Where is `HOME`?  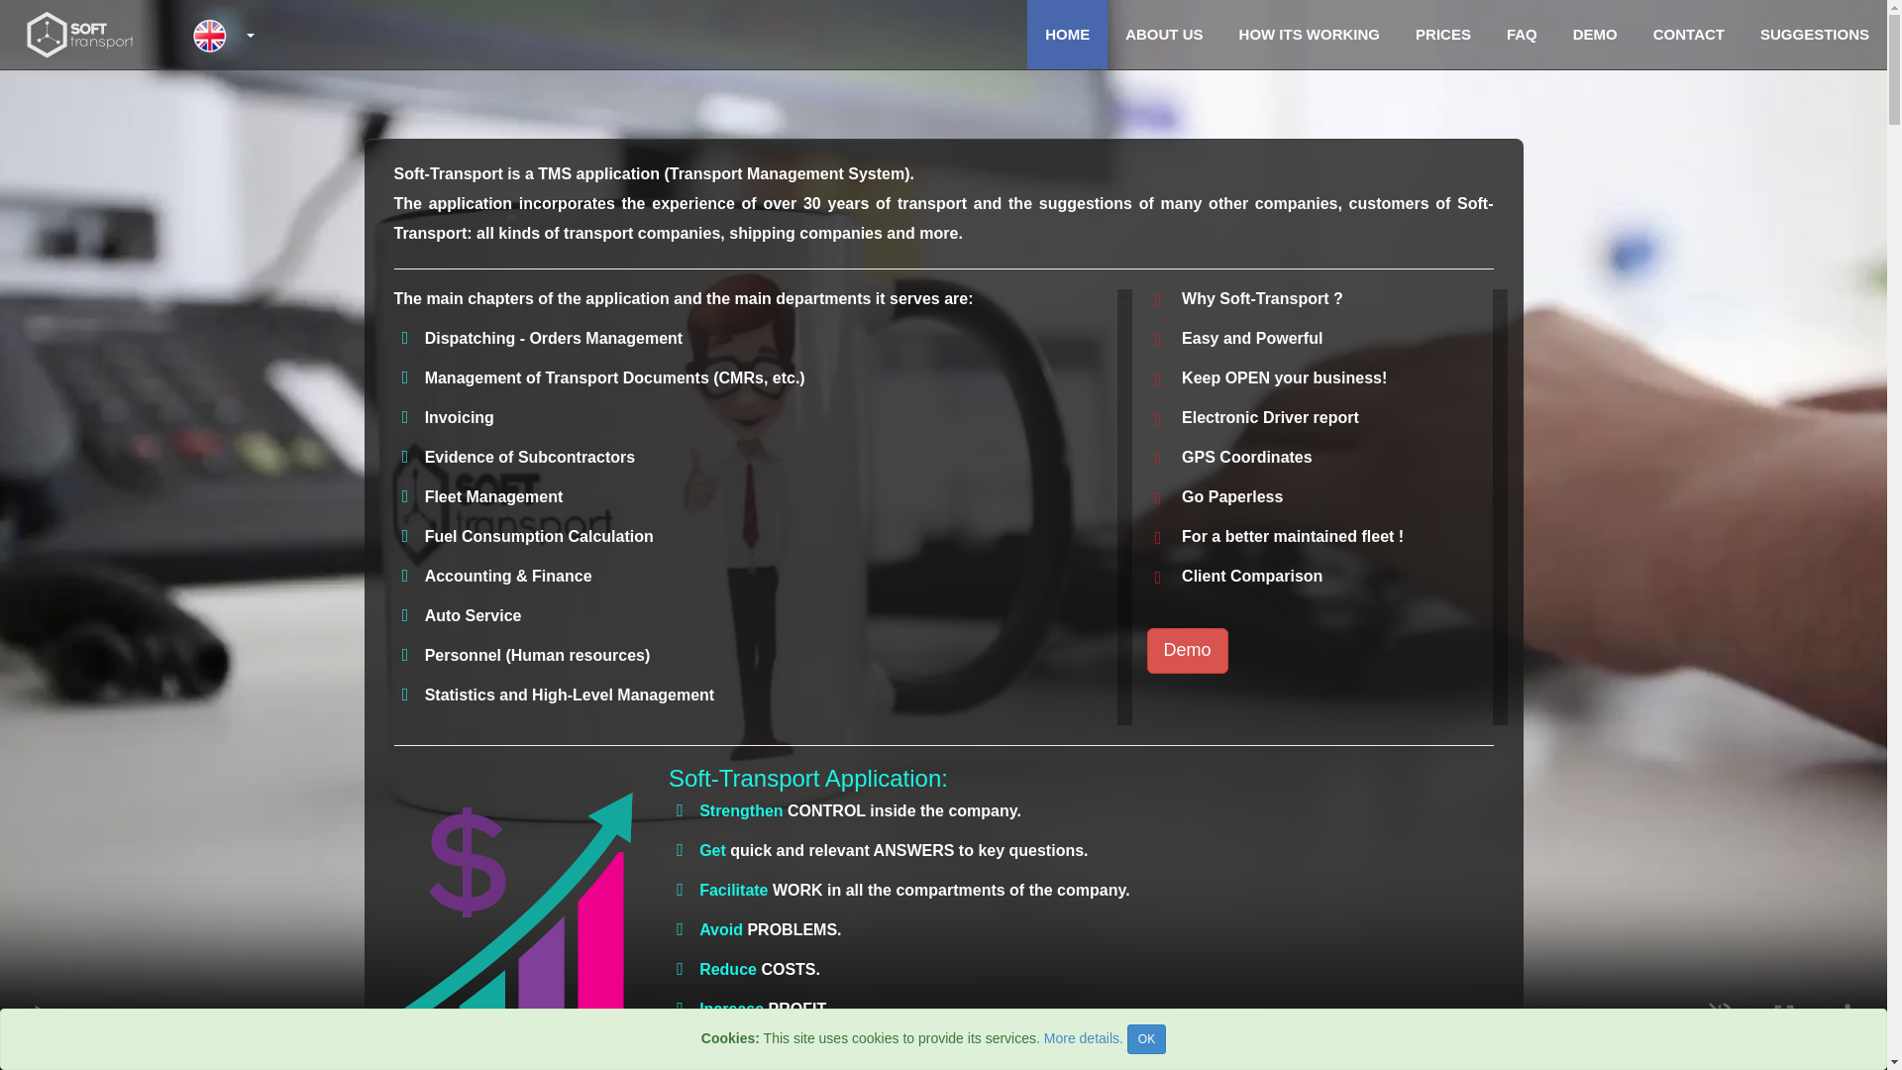
HOME is located at coordinates (1066, 35).